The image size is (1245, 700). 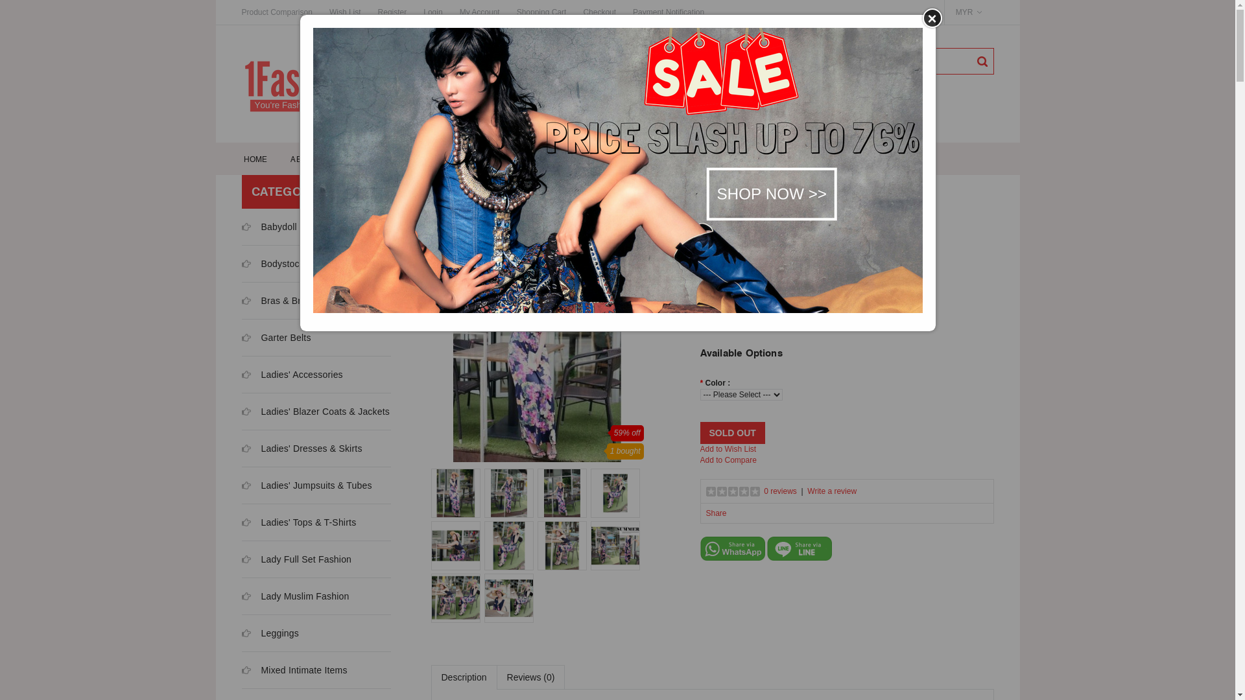 What do you see at coordinates (280, 12) in the screenshot?
I see `Product Comparison` at bounding box center [280, 12].